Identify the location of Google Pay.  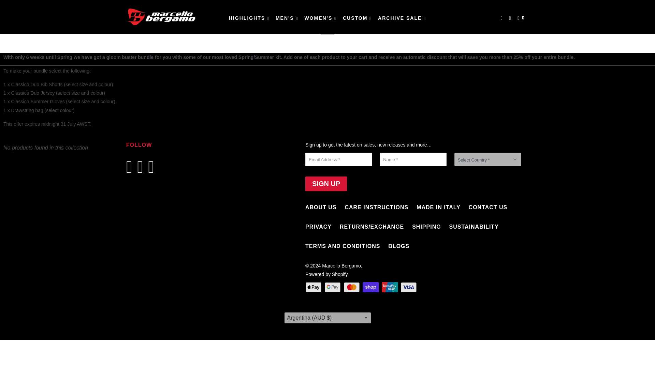
(333, 287).